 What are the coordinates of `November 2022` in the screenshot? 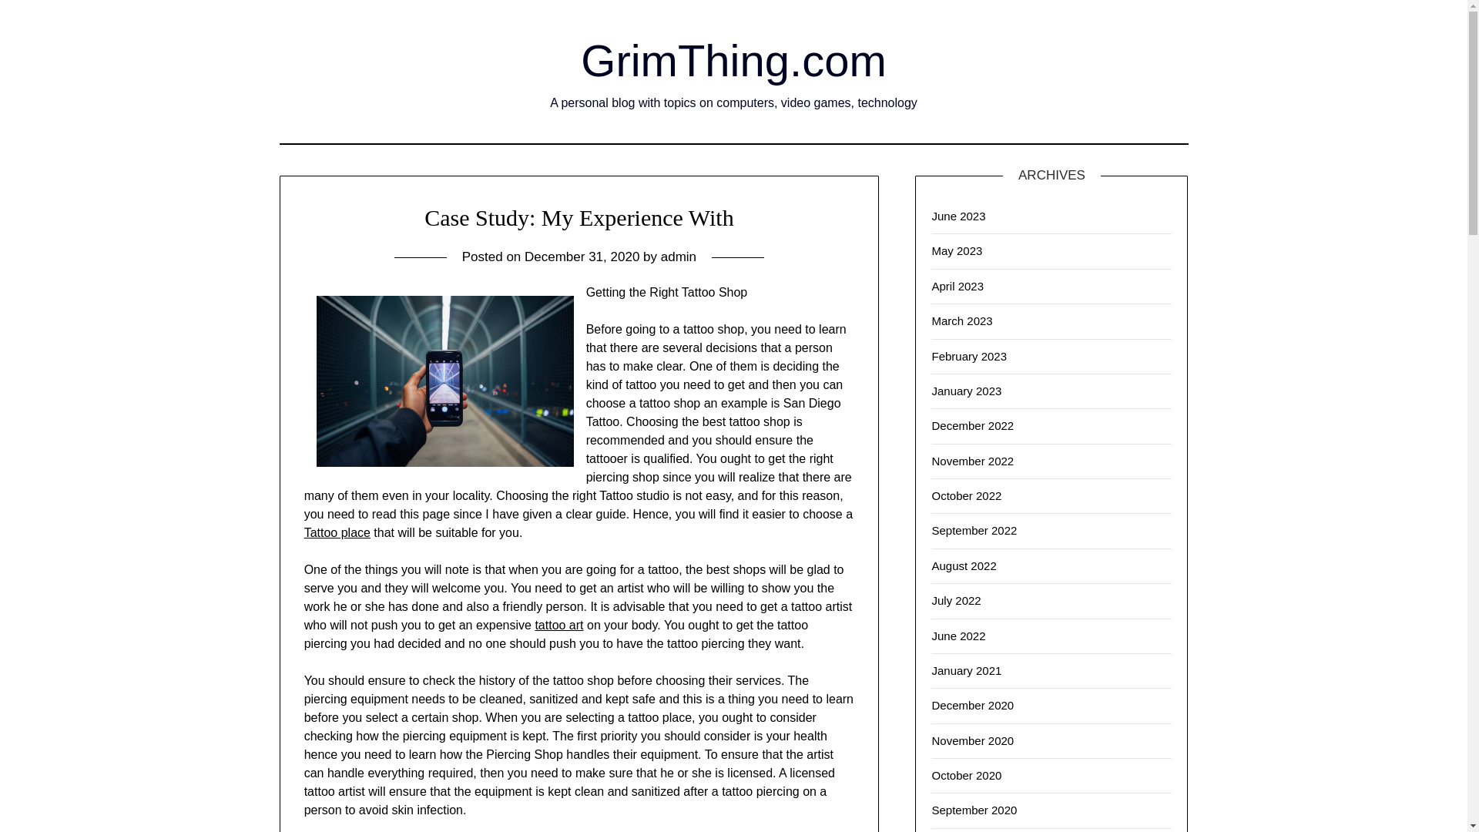 It's located at (972, 461).